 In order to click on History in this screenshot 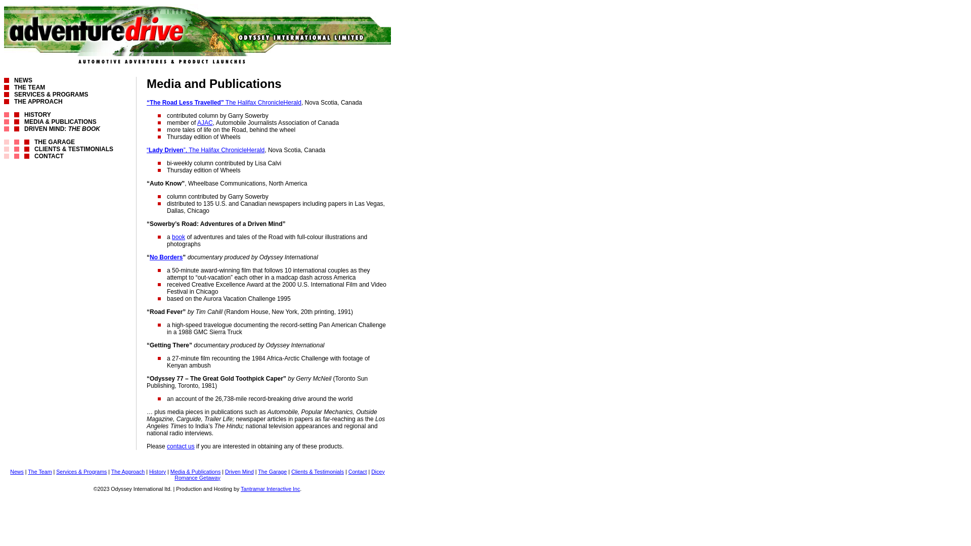, I will do `click(158, 472)`.